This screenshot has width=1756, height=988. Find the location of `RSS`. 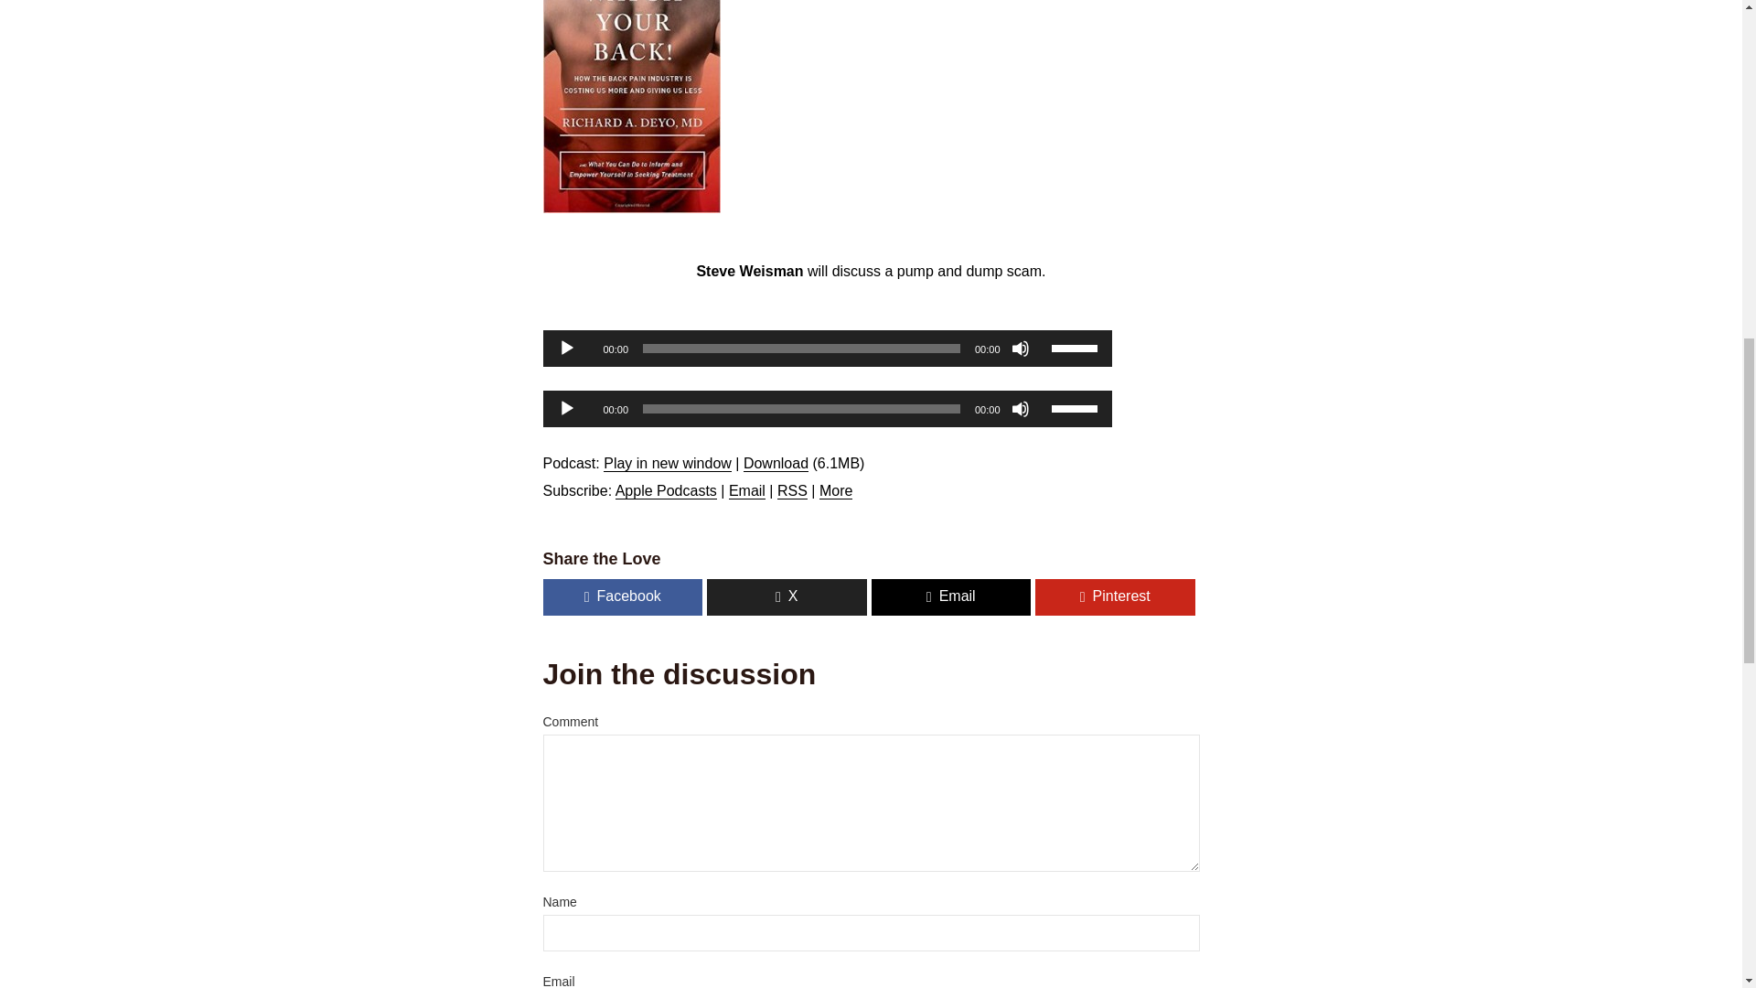

RSS is located at coordinates (792, 491).